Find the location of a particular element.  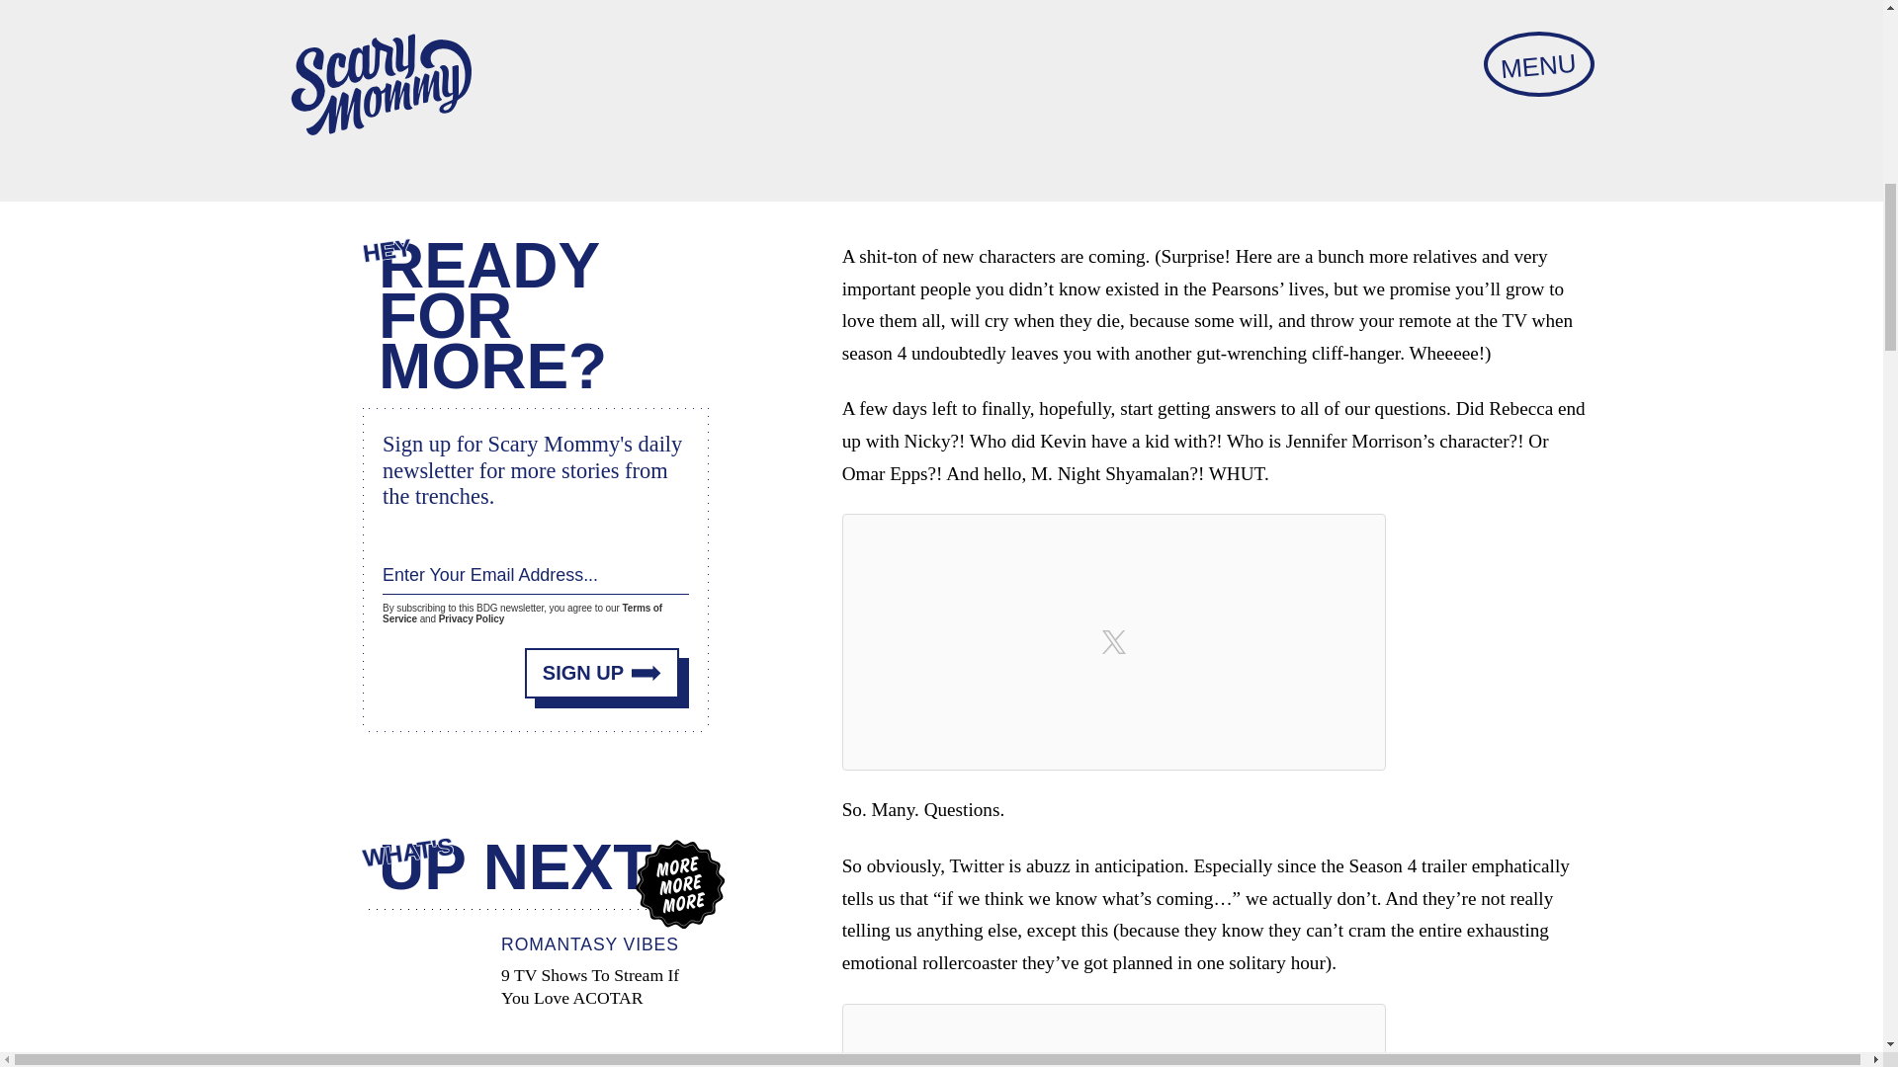

Terms of Service is located at coordinates (535, 988).